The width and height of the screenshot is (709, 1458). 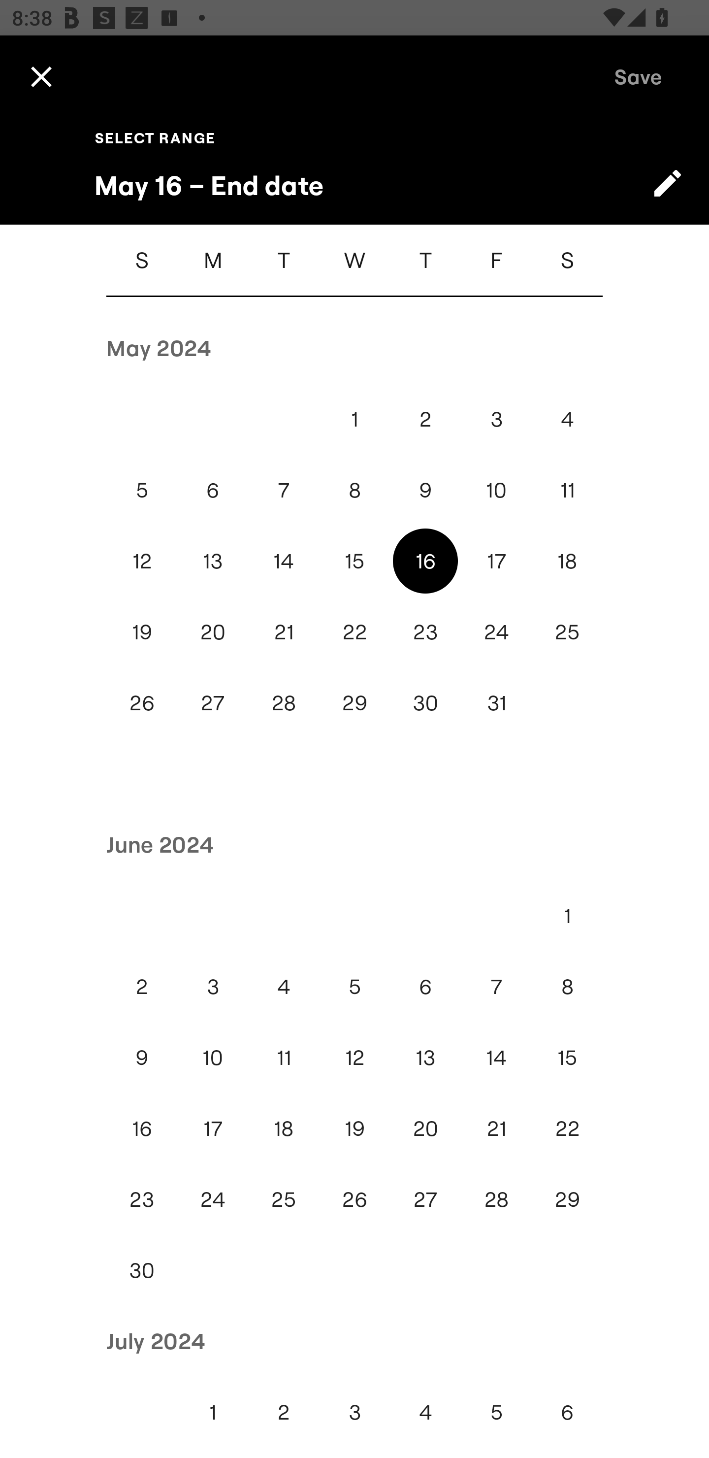 What do you see at coordinates (496, 1058) in the screenshot?
I see `14 Fri, Jun 14` at bounding box center [496, 1058].